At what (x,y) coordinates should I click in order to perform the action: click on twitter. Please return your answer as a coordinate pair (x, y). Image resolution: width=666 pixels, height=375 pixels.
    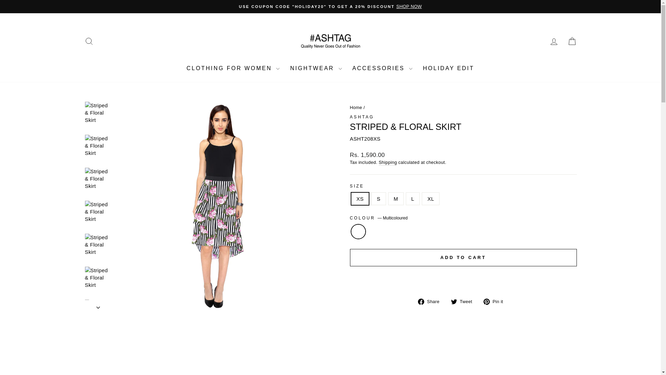
    Looking at the image, I should click on (454, 301).